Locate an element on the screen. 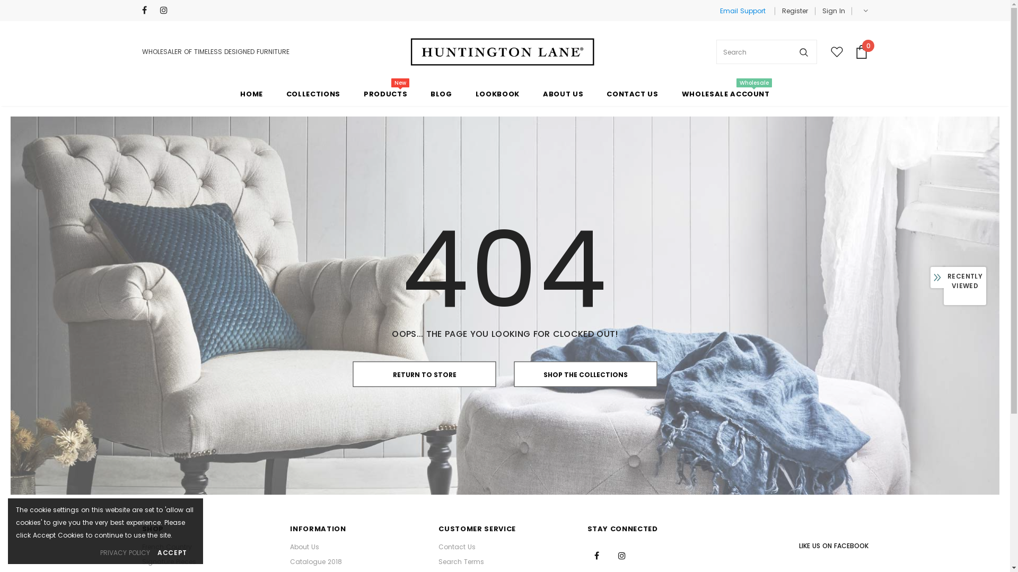  About Us is located at coordinates (304, 547).